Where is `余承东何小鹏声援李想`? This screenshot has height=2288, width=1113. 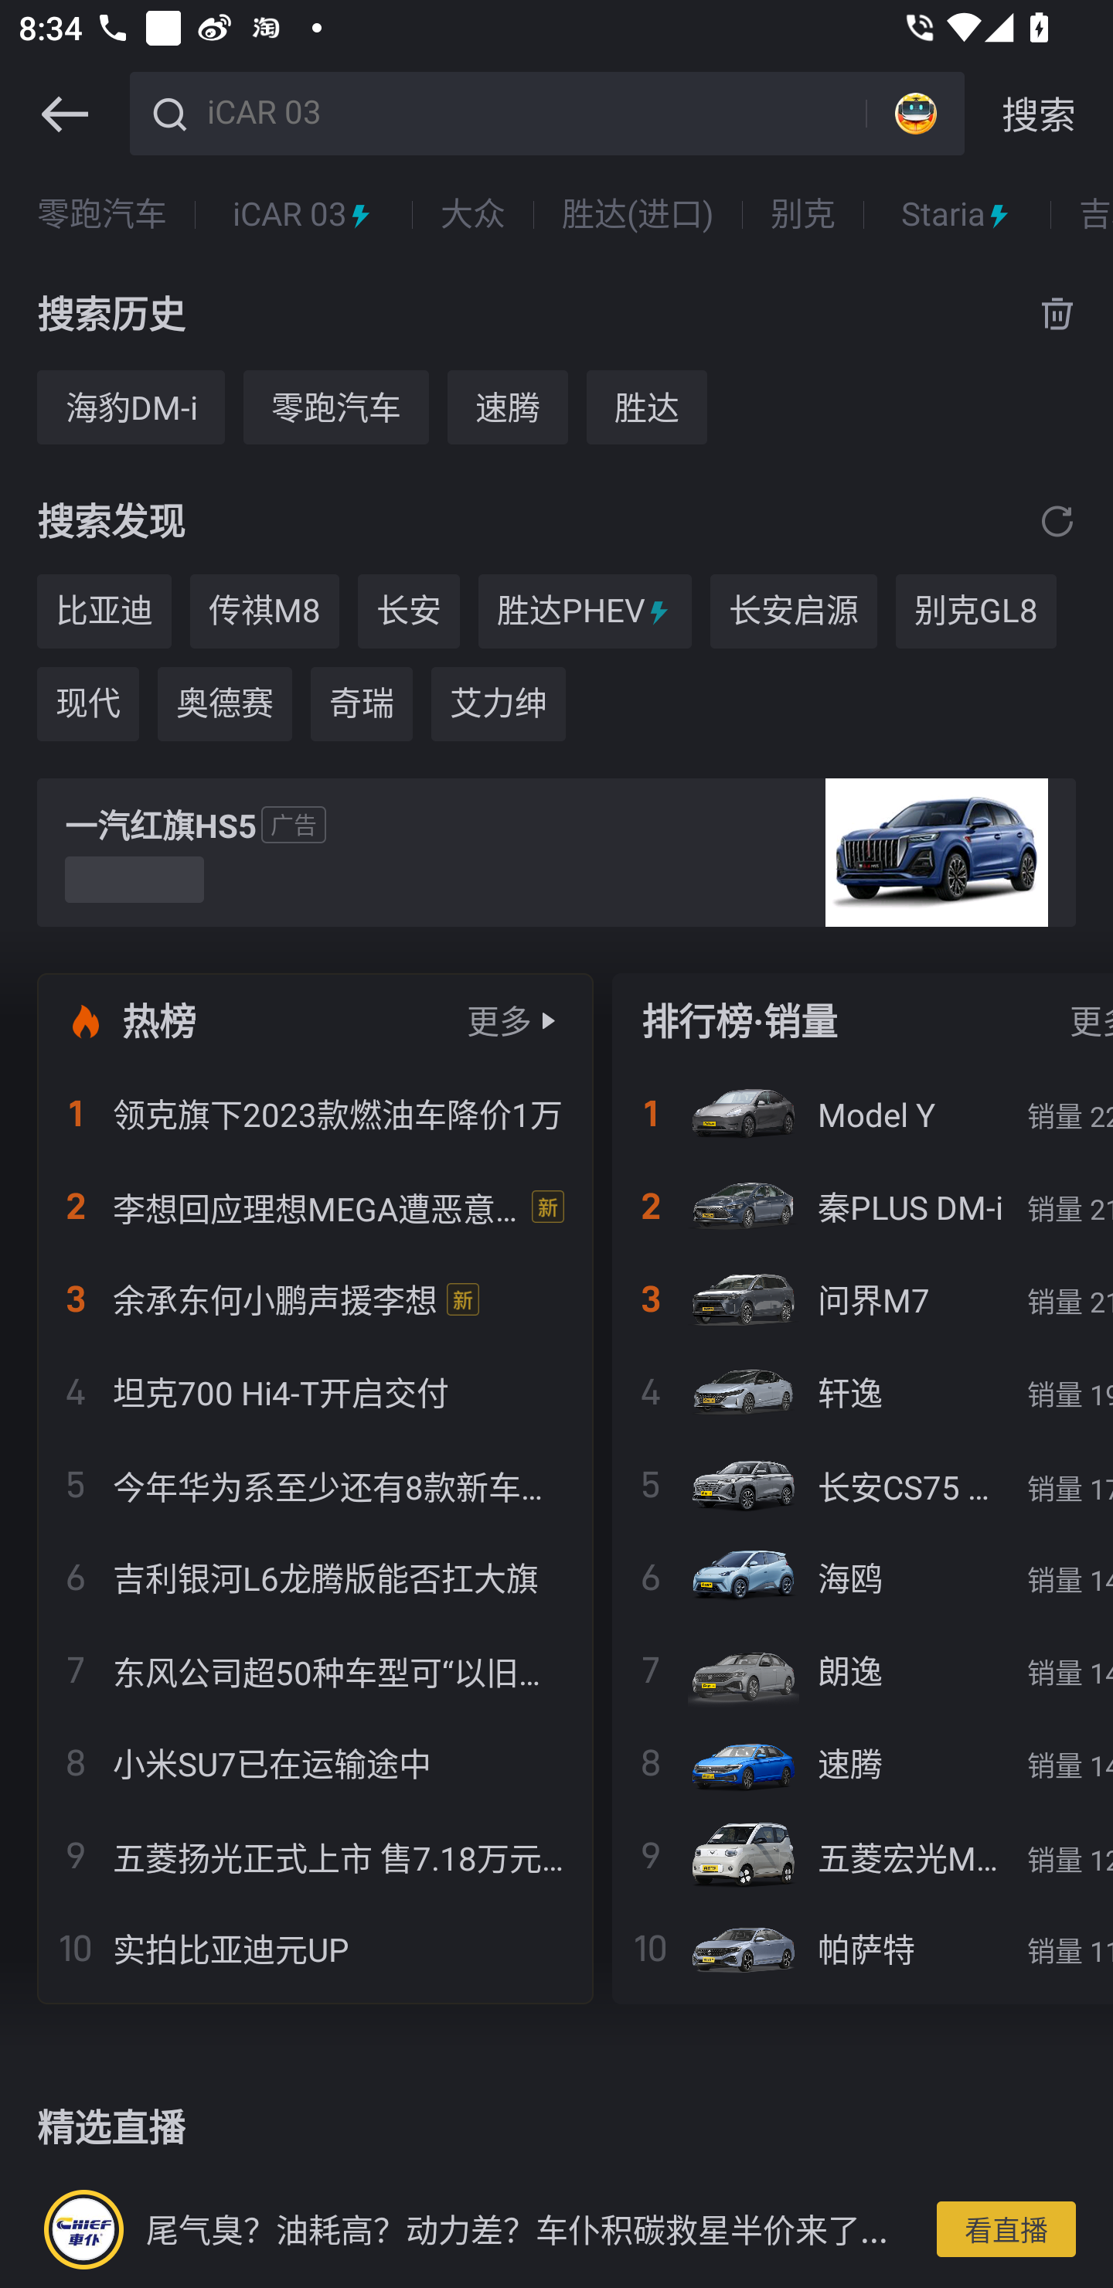 余承东何小鹏声援李想 is located at coordinates (315, 1299).